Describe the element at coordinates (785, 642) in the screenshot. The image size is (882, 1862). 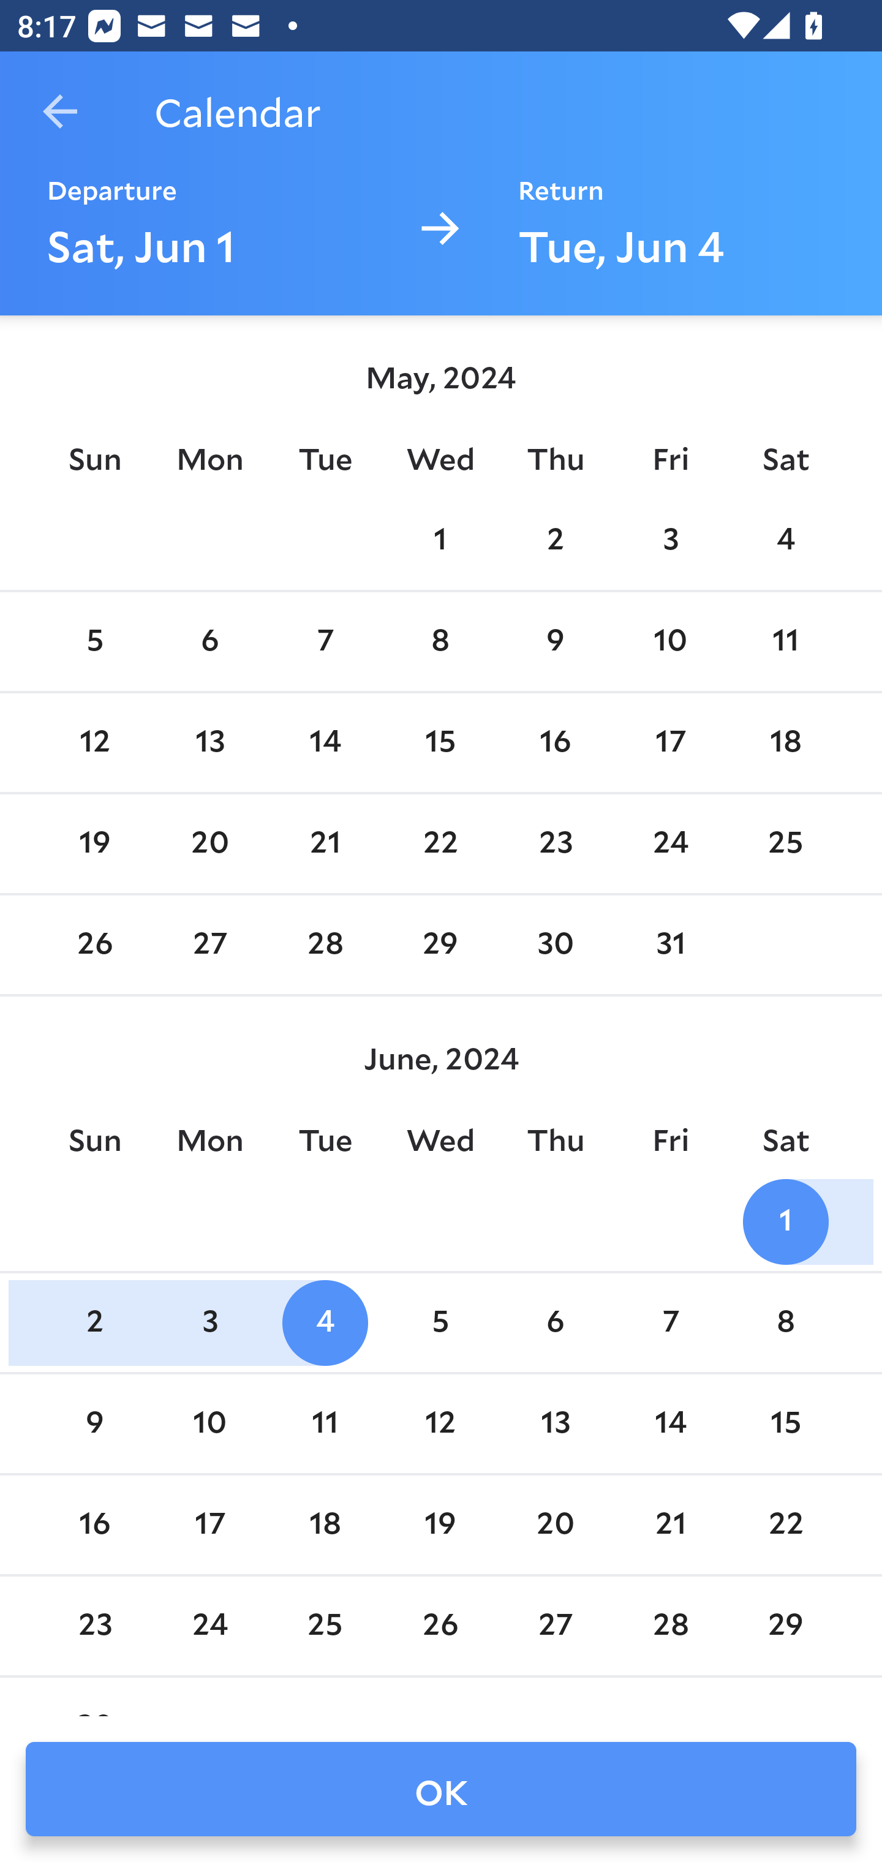
I see `11` at that location.